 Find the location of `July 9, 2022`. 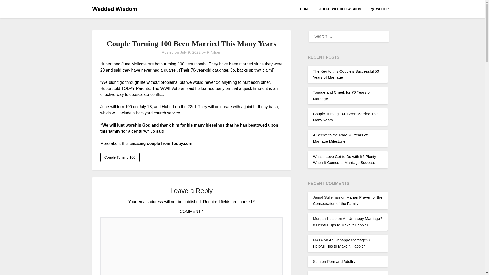

July 9, 2022 is located at coordinates (190, 52).